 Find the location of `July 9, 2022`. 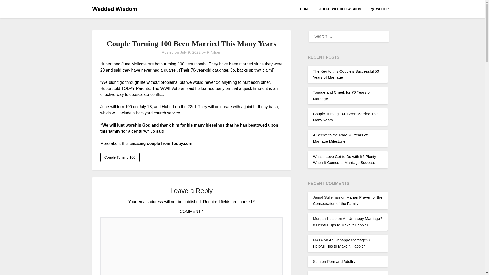

July 9, 2022 is located at coordinates (190, 52).